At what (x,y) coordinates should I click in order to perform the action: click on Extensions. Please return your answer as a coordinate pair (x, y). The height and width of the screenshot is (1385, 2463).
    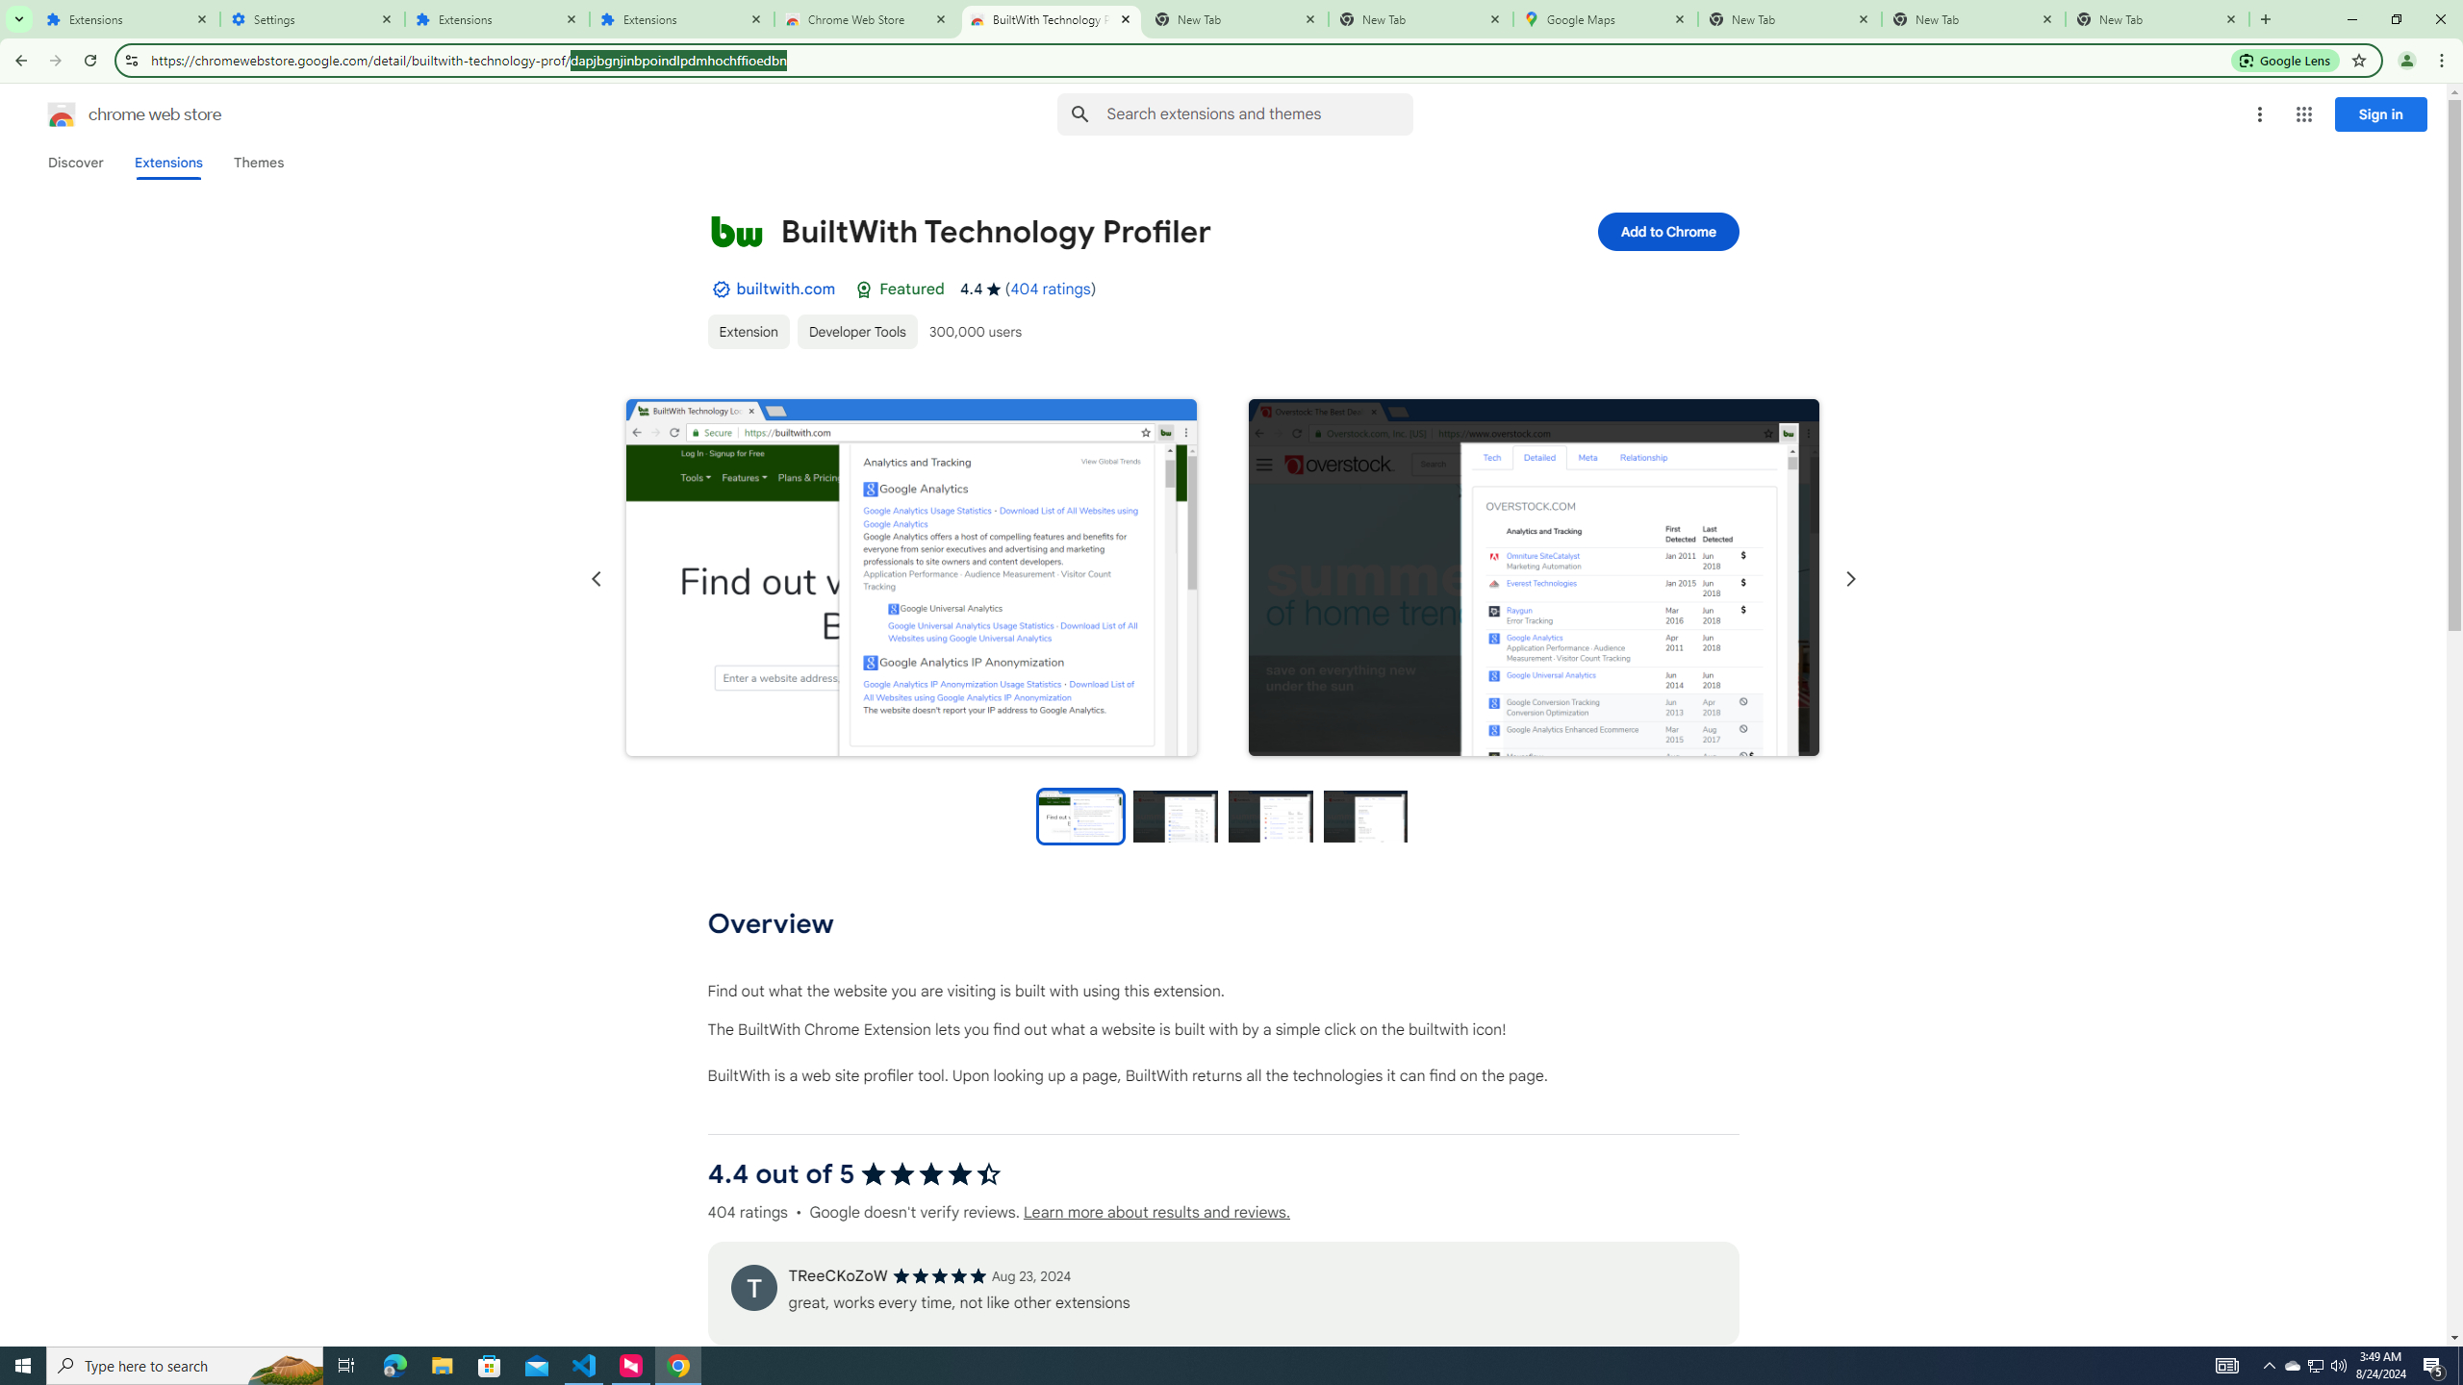
    Looking at the image, I should click on (682, 19).